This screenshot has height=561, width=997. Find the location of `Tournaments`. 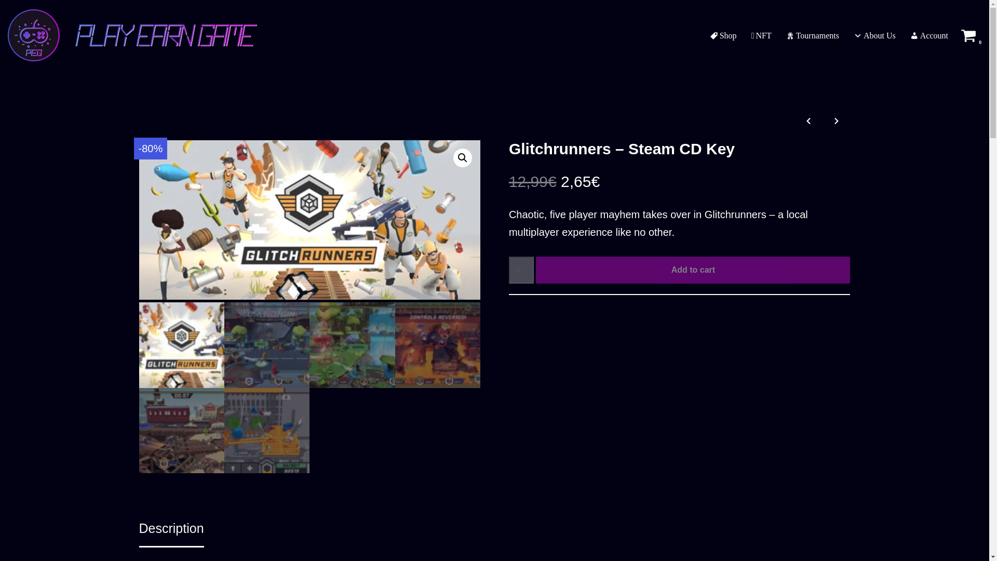

Tournaments is located at coordinates (813, 35).